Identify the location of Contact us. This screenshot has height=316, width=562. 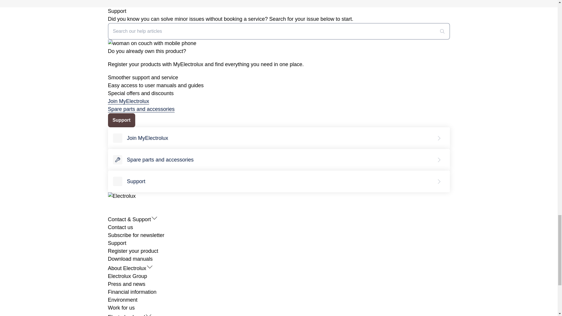
(120, 227).